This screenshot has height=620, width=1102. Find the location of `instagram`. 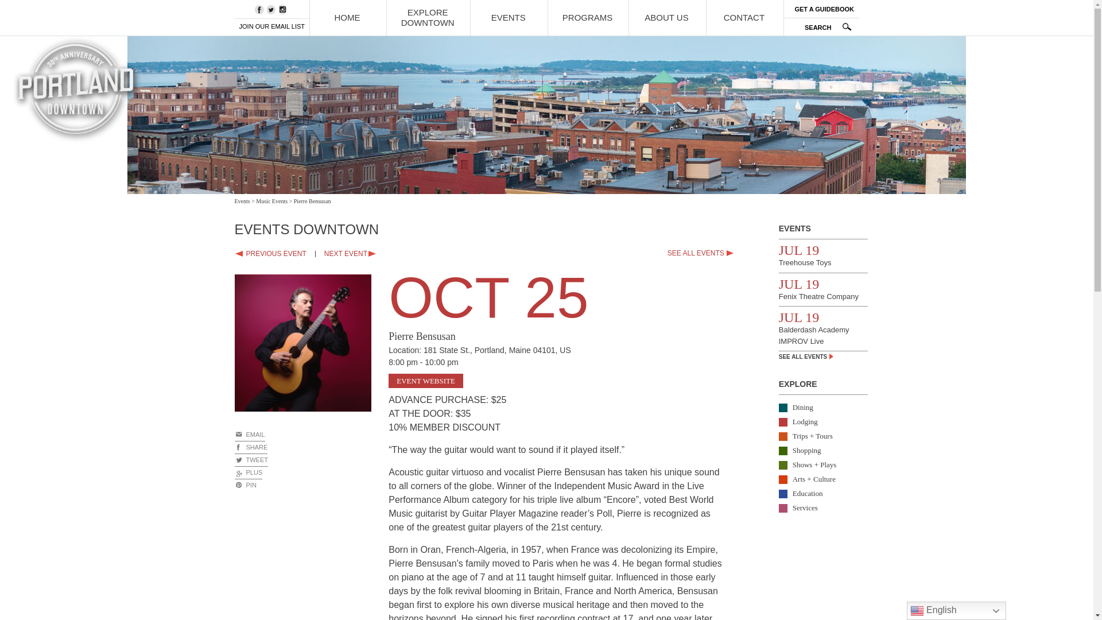

instagram is located at coordinates (284, 9).